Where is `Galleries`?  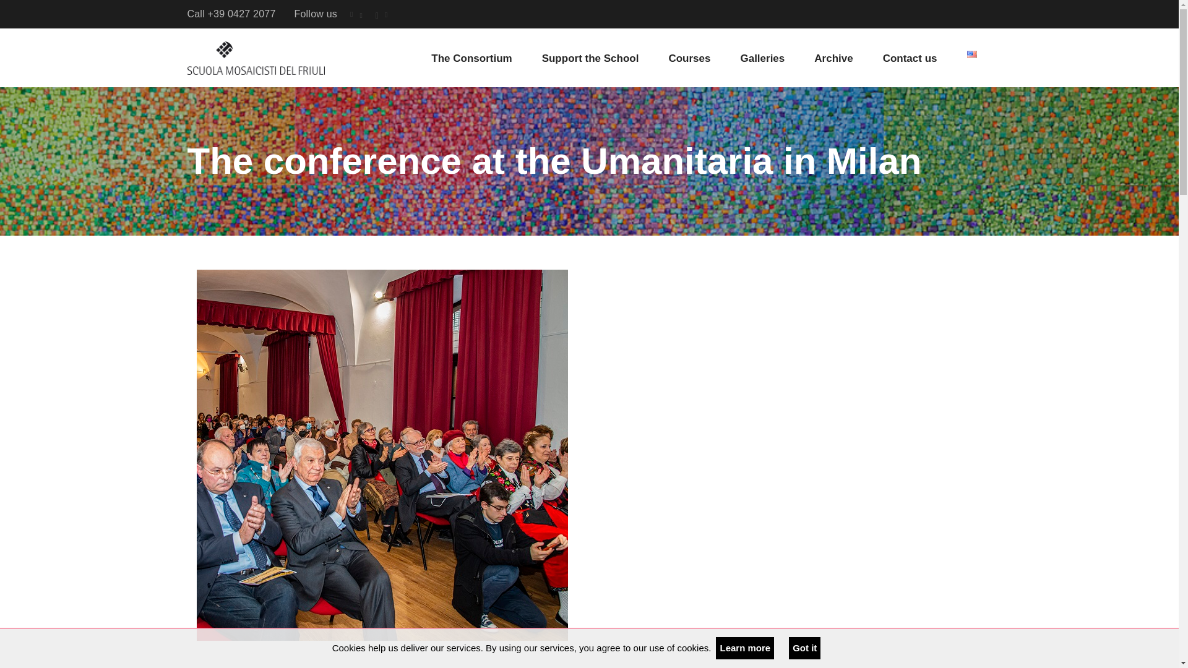
Galleries is located at coordinates (762, 58).